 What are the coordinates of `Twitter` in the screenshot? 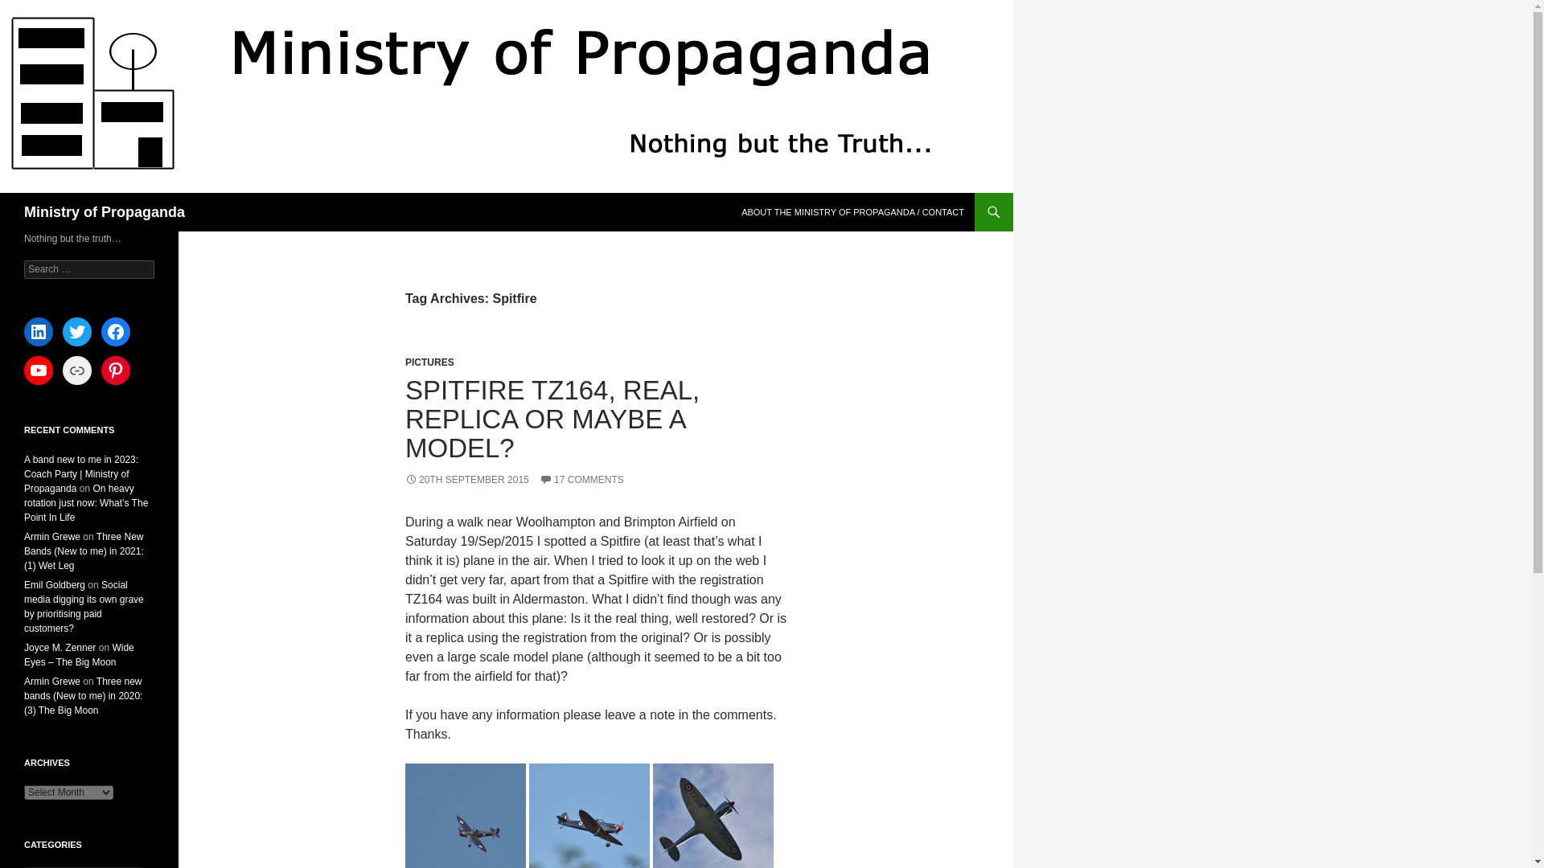 It's located at (77, 331).